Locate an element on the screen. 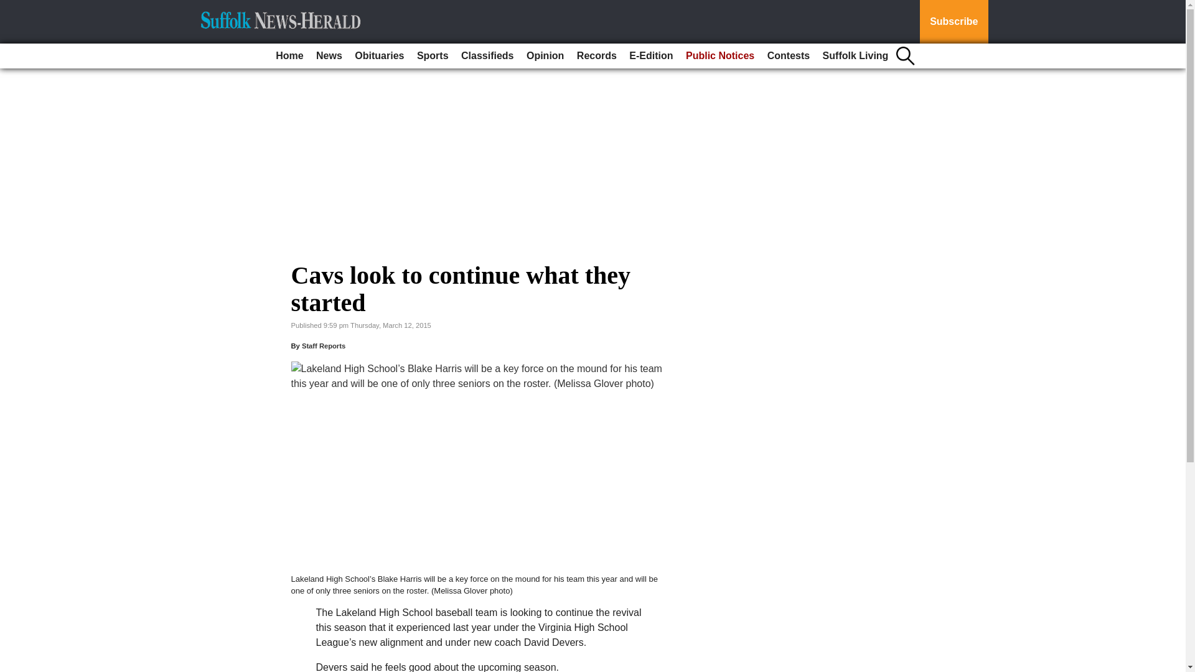 The height and width of the screenshot is (672, 1195). Opinion is located at coordinates (545, 56).